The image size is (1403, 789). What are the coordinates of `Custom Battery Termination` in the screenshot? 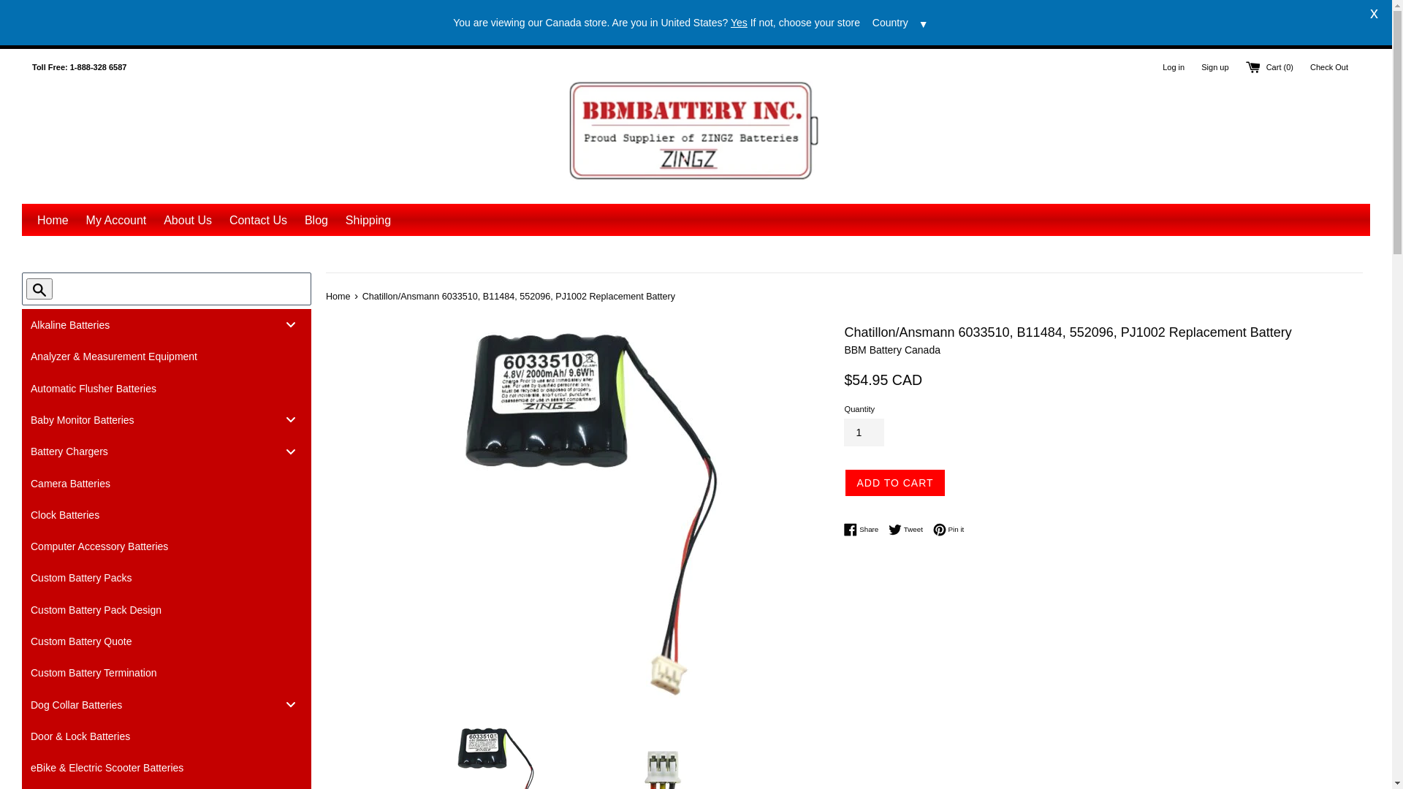 It's located at (167, 672).